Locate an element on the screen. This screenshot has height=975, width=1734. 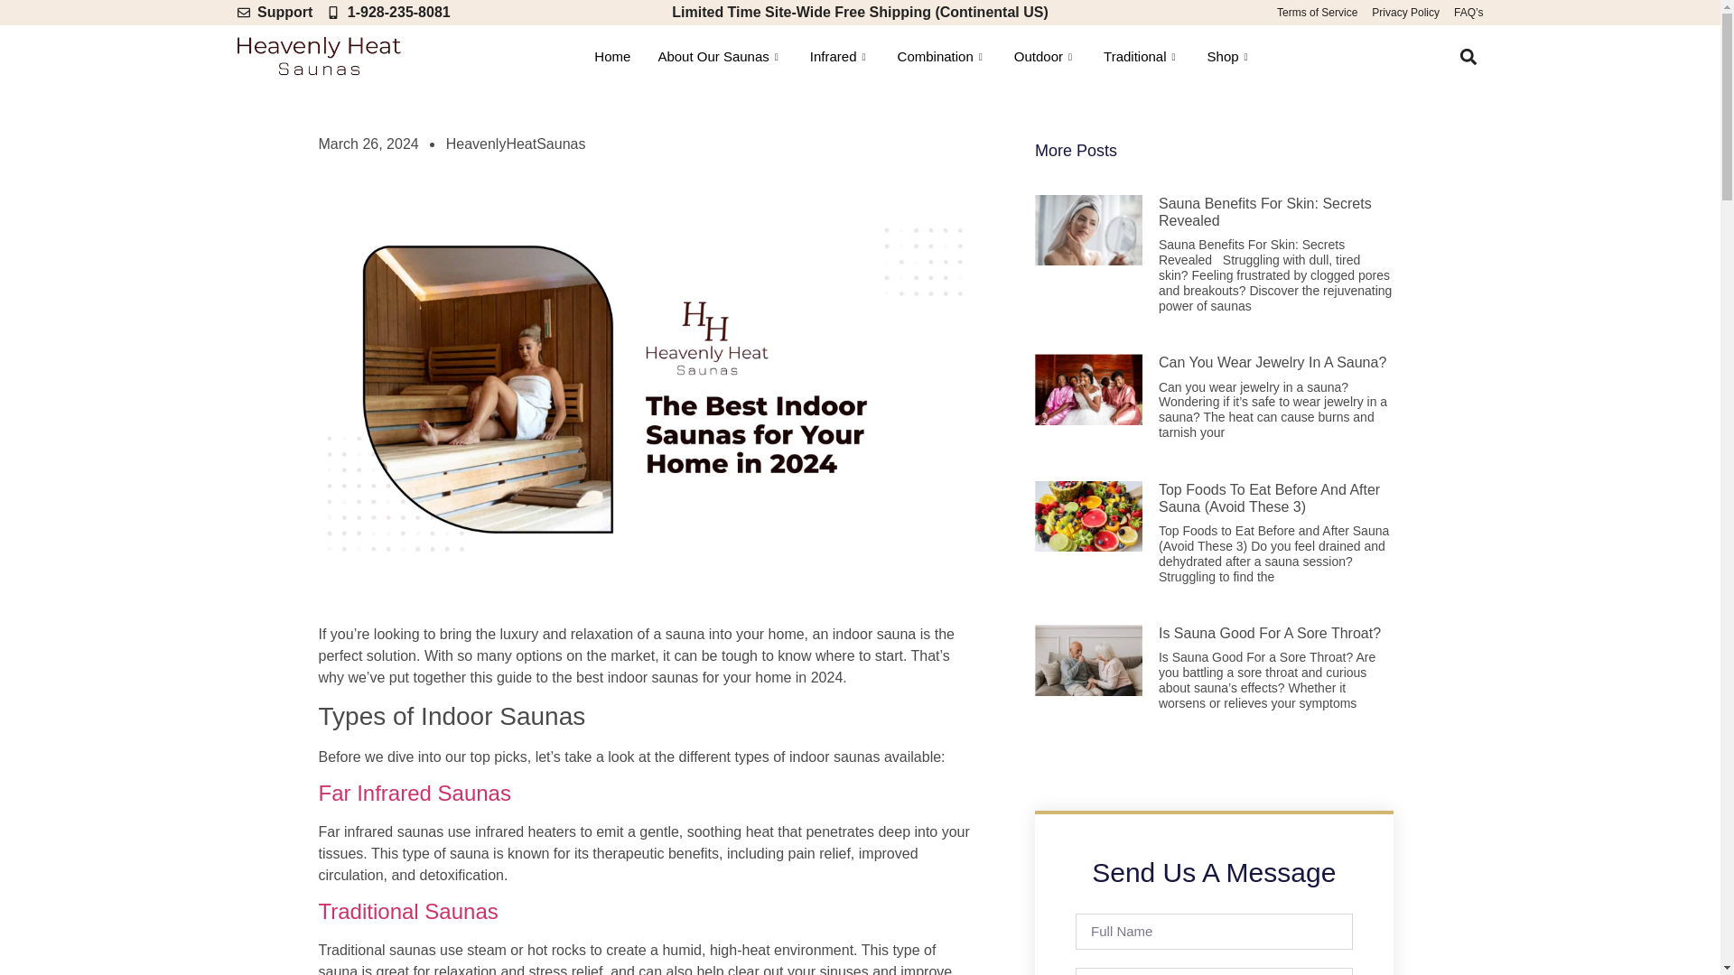
1-928-235-8081 is located at coordinates (388, 13).